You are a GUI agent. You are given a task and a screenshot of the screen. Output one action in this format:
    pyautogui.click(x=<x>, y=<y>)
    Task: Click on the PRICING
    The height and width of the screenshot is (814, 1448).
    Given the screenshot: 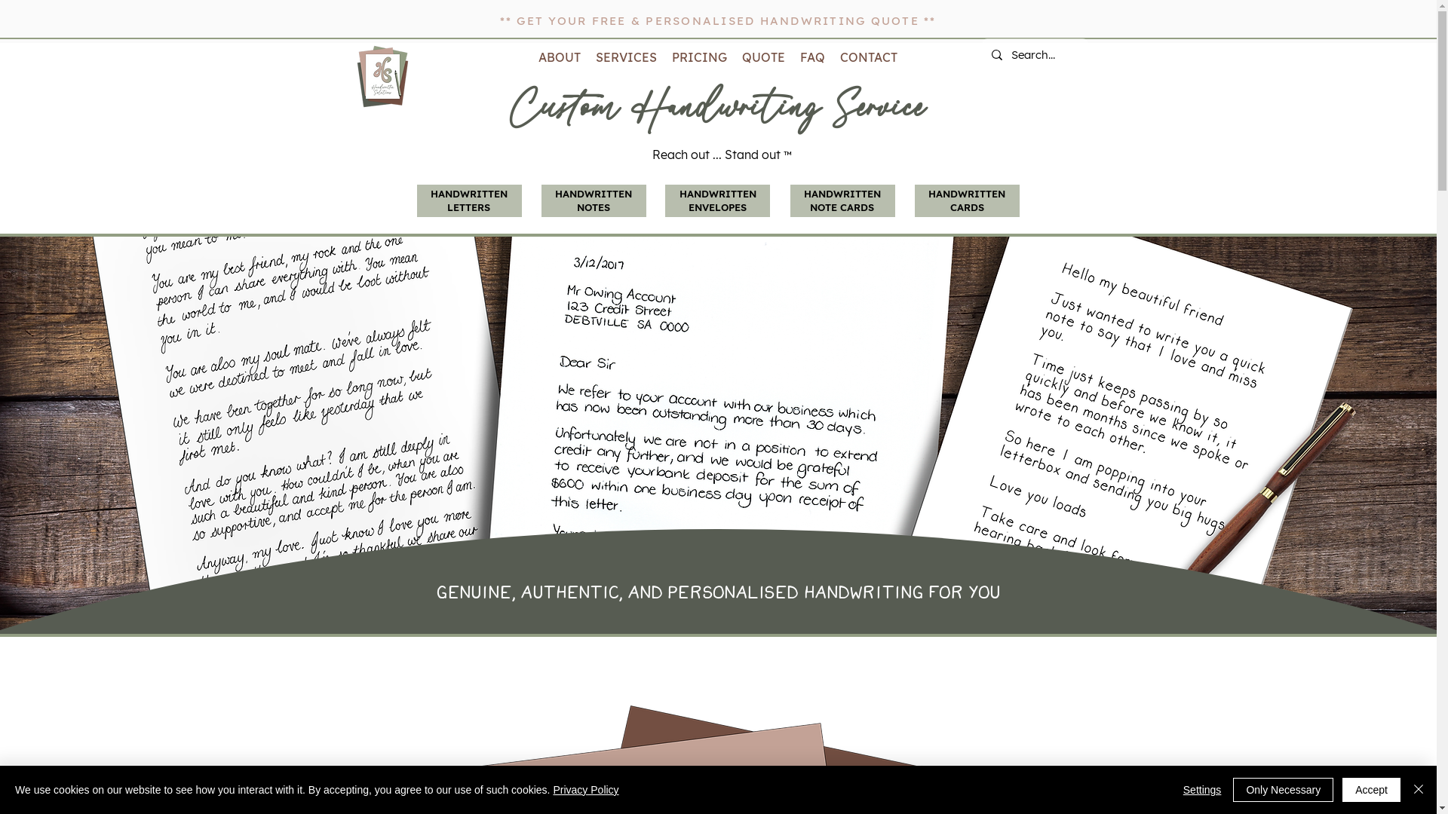 What is the action you would take?
    pyautogui.click(x=698, y=57)
    